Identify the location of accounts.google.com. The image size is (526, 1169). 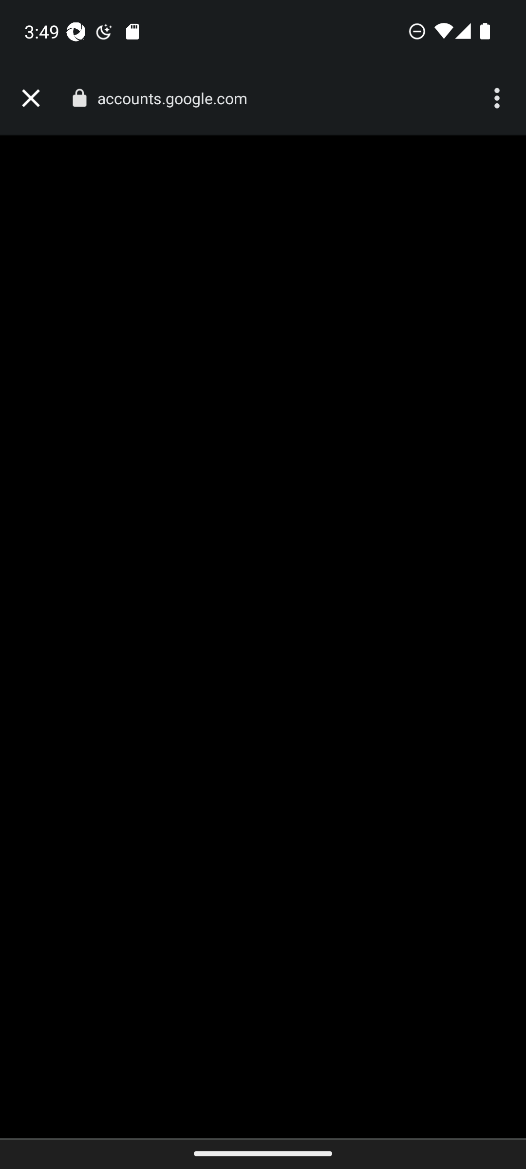
(177, 98).